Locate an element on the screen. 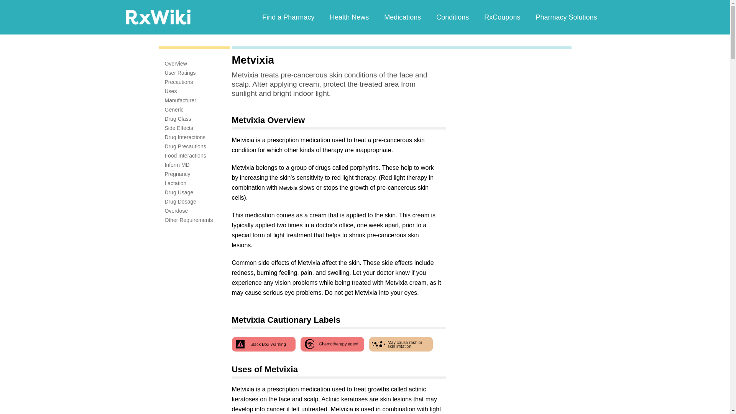 This screenshot has height=414, width=736. Medications is located at coordinates (402, 17).